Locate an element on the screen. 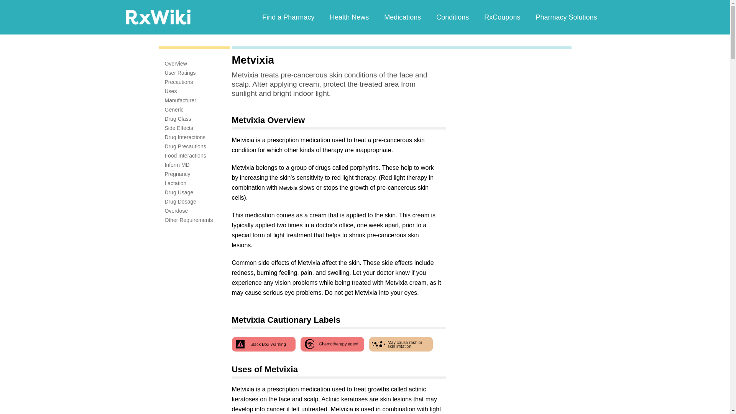 This screenshot has height=414, width=736. Medications is located at coordinates (402, 17).